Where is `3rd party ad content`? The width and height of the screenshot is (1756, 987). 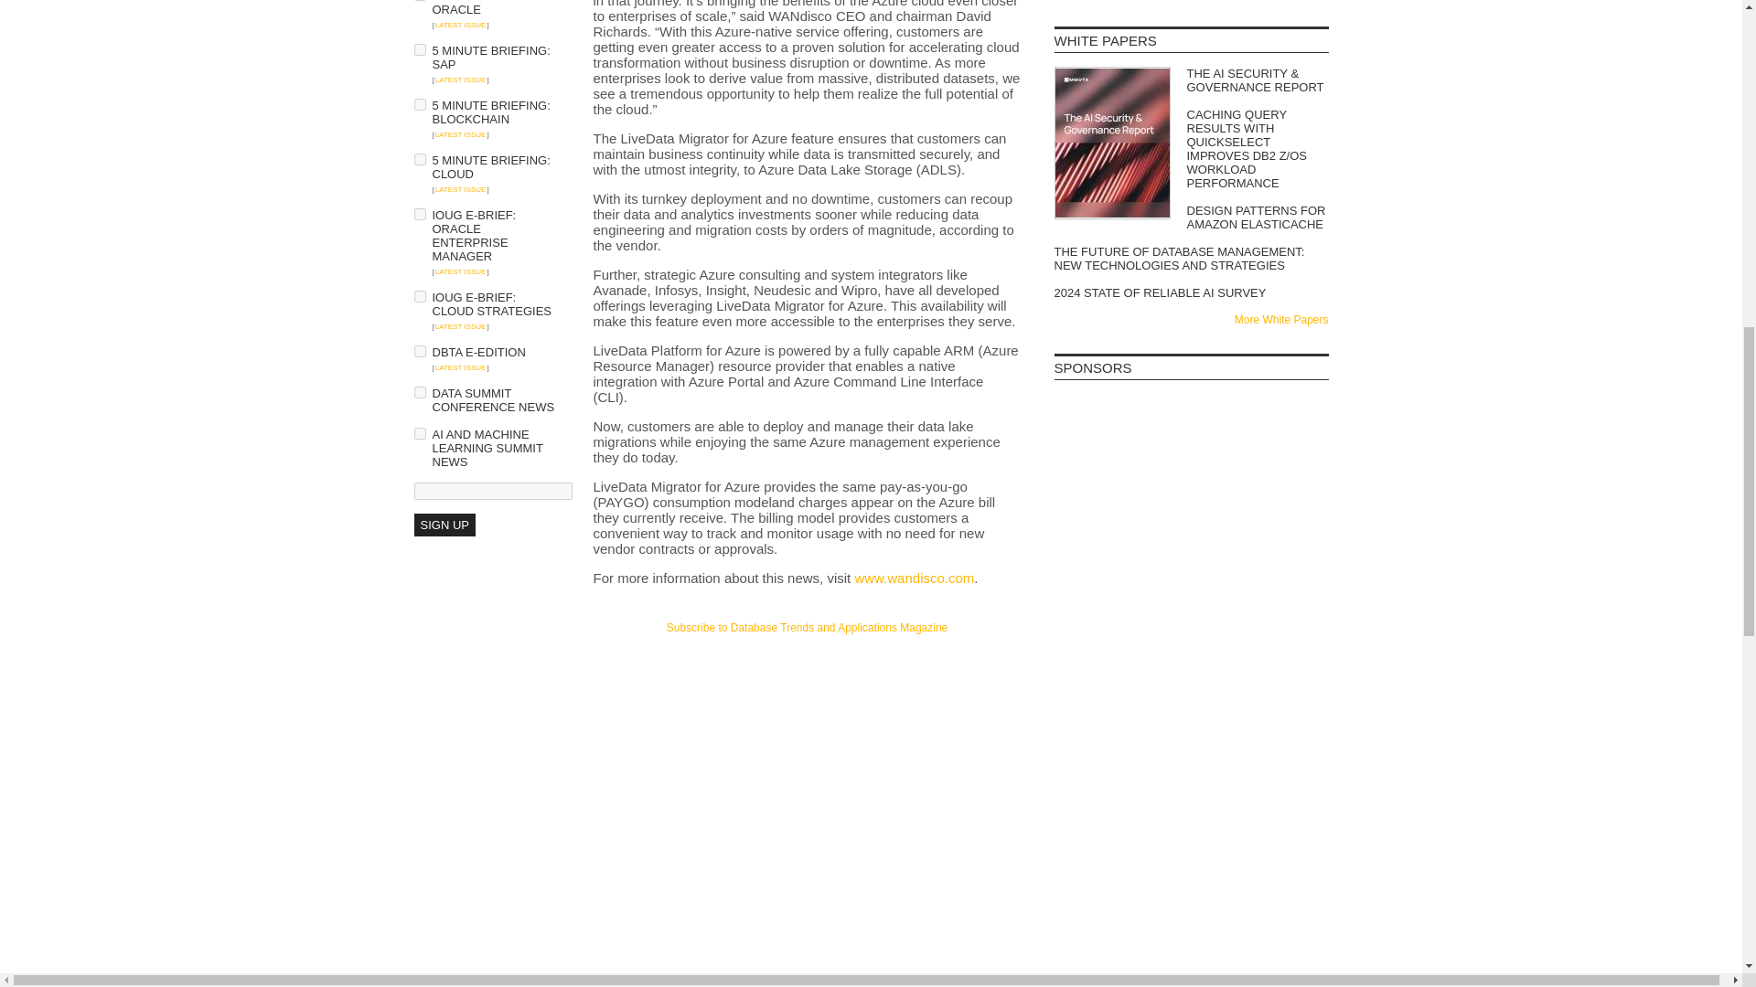
3rd party ad content is located at coordinates (1191, 439).